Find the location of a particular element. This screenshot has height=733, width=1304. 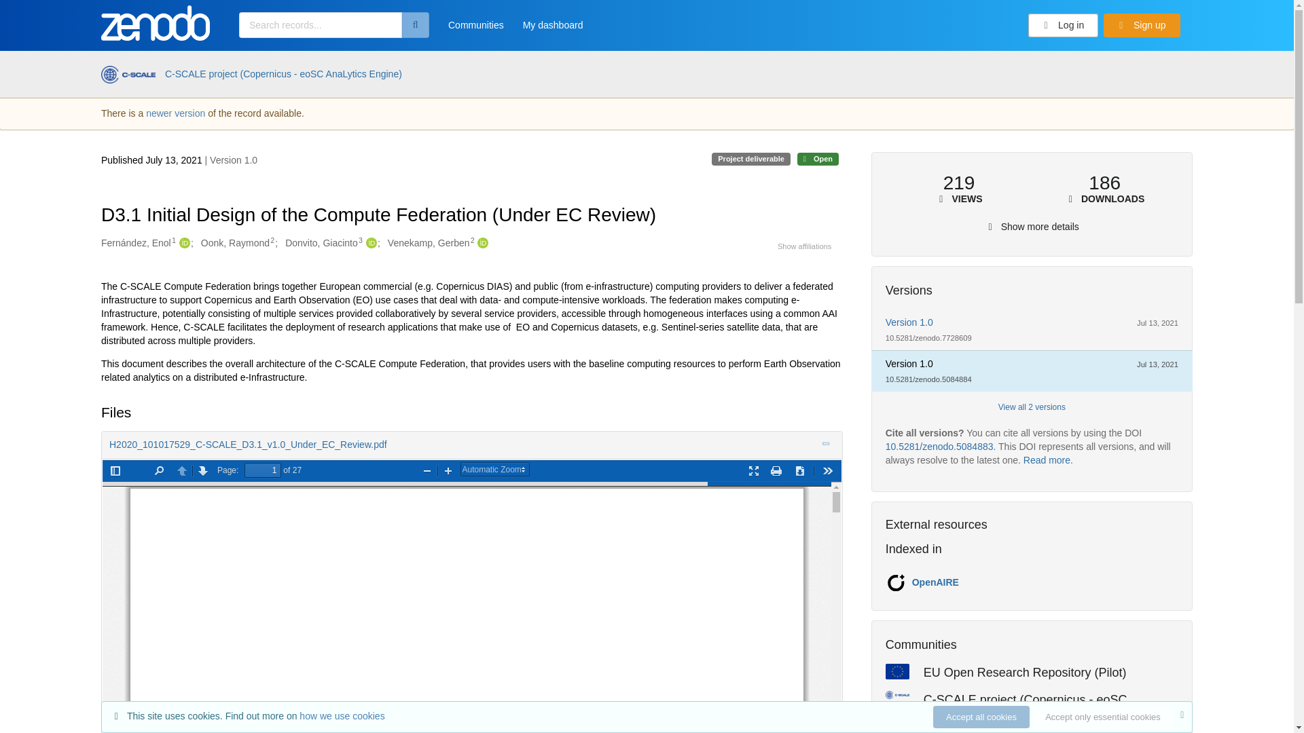

My dashboard is located at coordinates (553, 29).